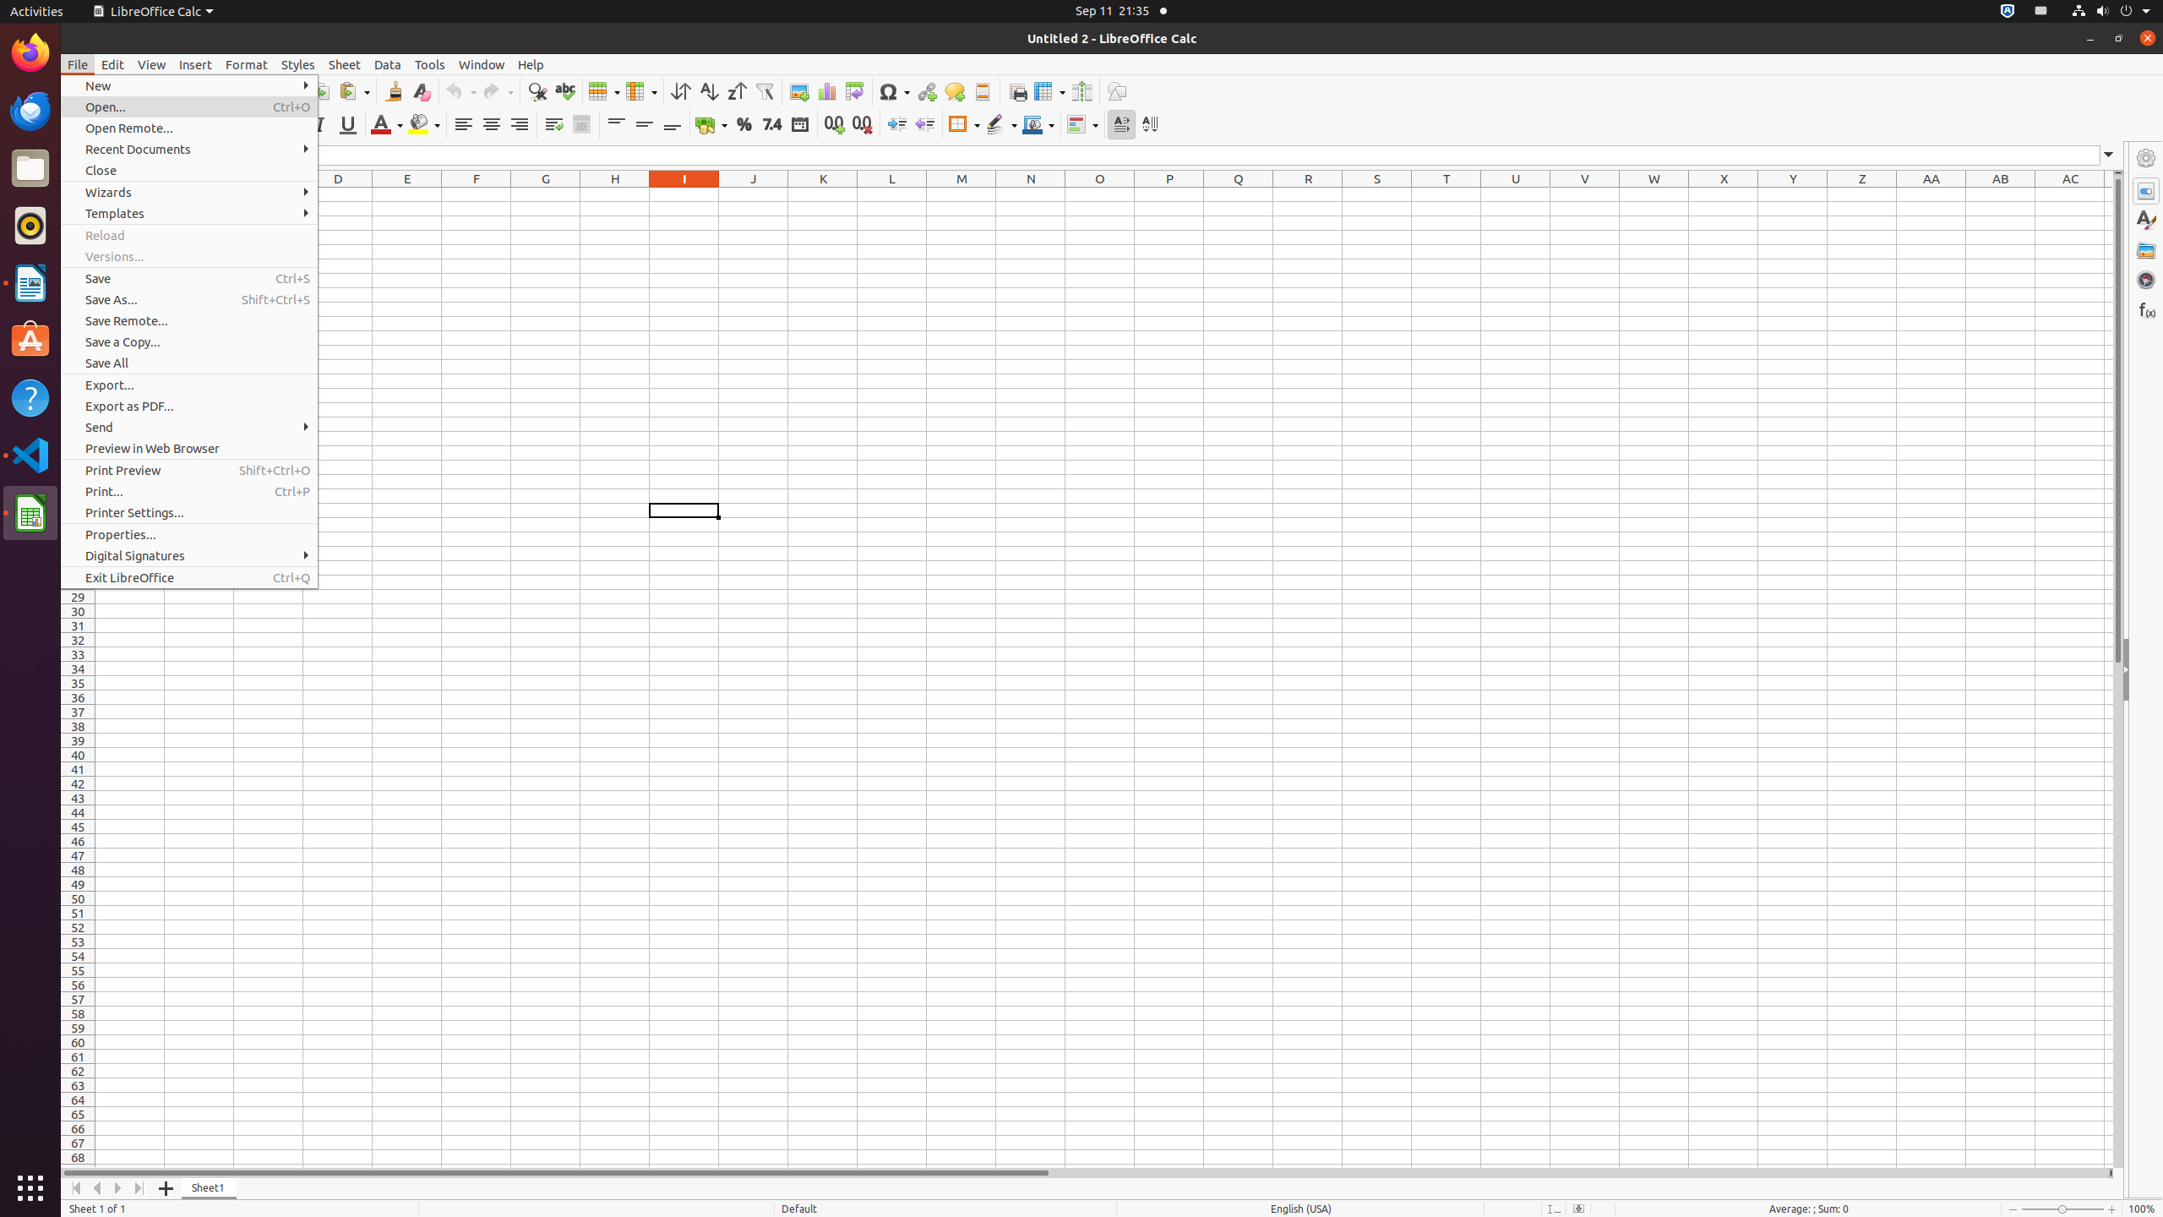 The width and height of the screenshot is (2163, 1217). I want to click on Row, so click(604, 91).